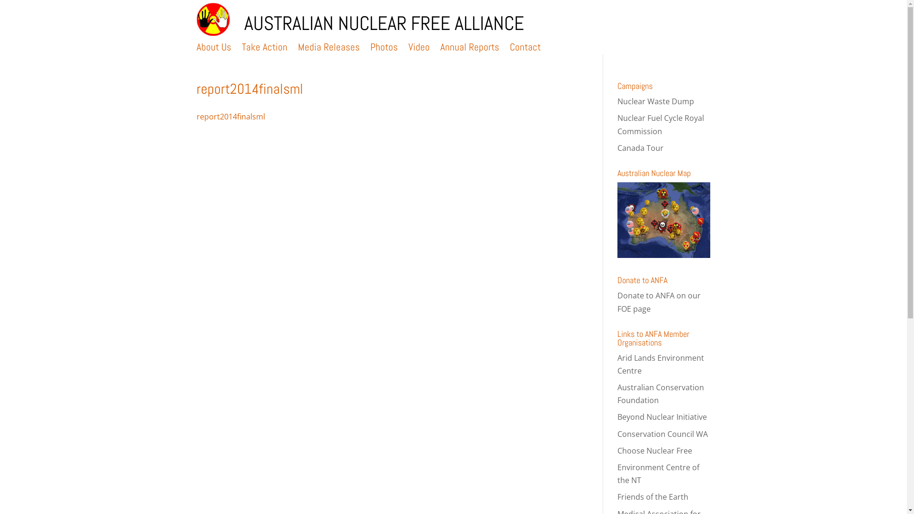  What do you see at coordinates (653, 497) in the screenshot?
I see `Friends of the Earth` at bounding box center [653, 497].